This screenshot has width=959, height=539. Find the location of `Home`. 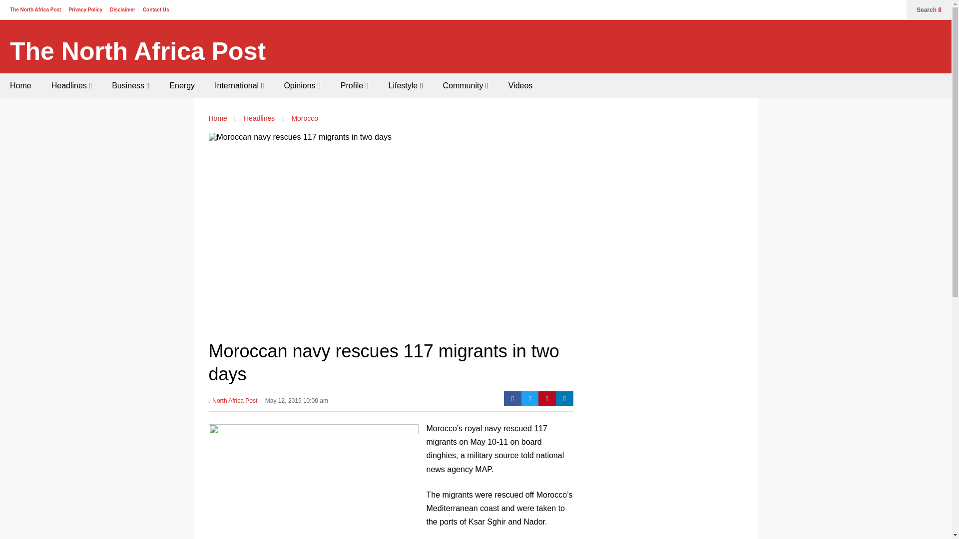

Home is located at coordinates (20, 85).